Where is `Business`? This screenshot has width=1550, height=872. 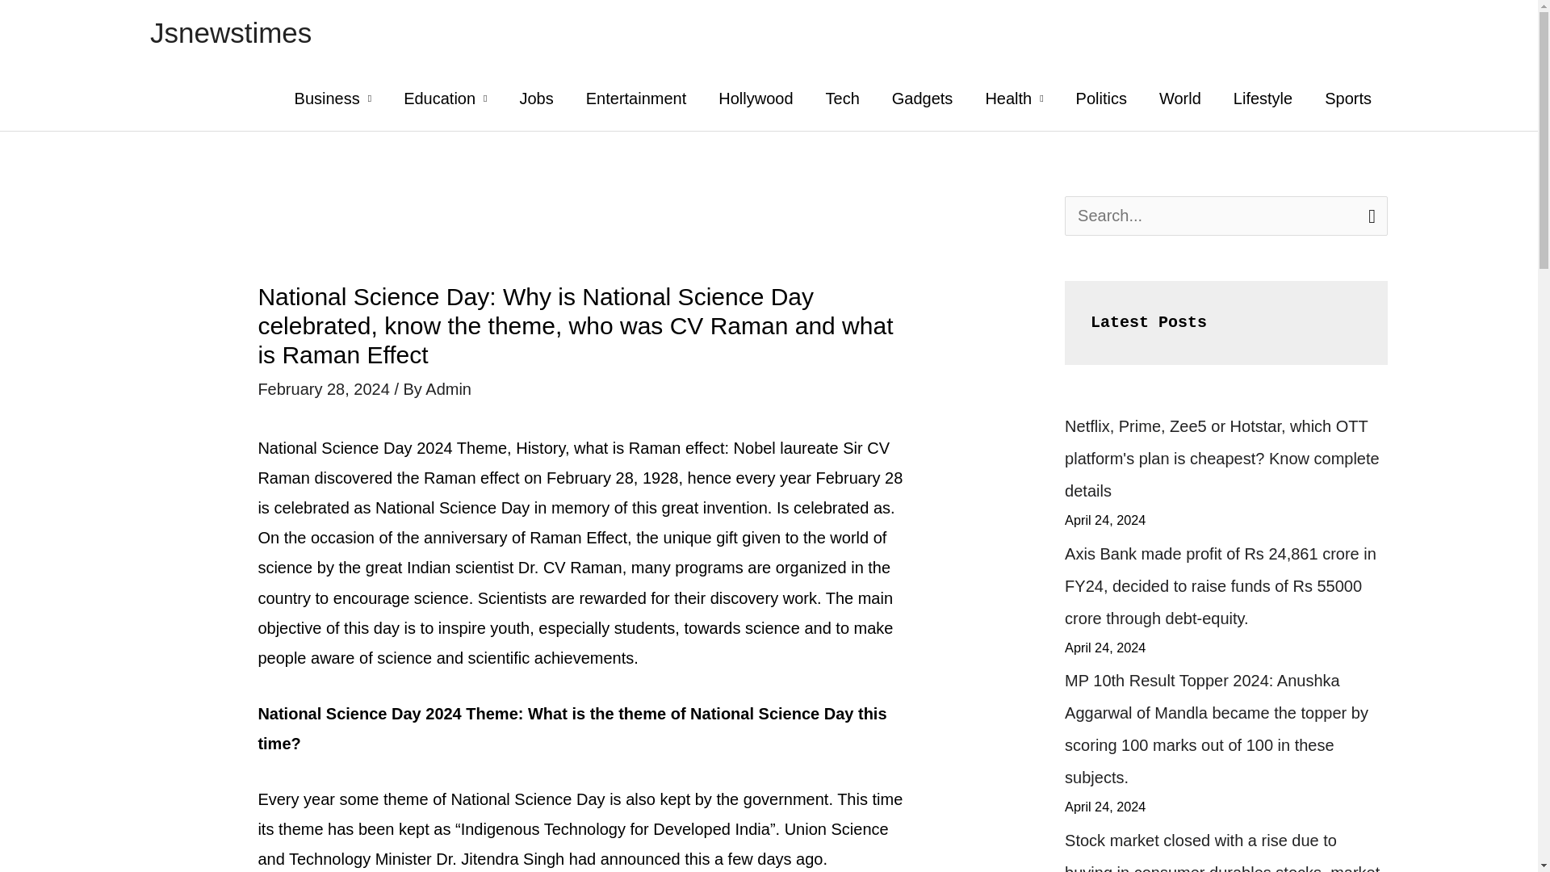
Business is located at coordinates (333, 99).